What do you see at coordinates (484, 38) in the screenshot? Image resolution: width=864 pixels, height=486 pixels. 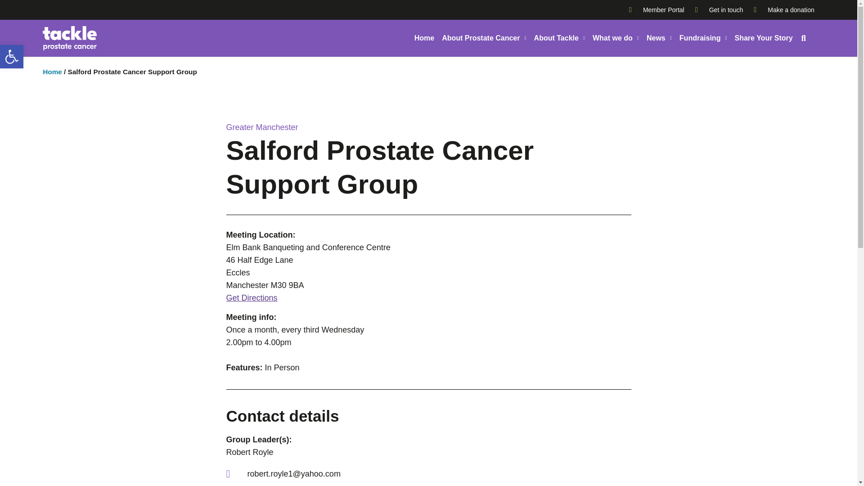 I see `About Prostate Cancer` at bounding box center [484, 38].